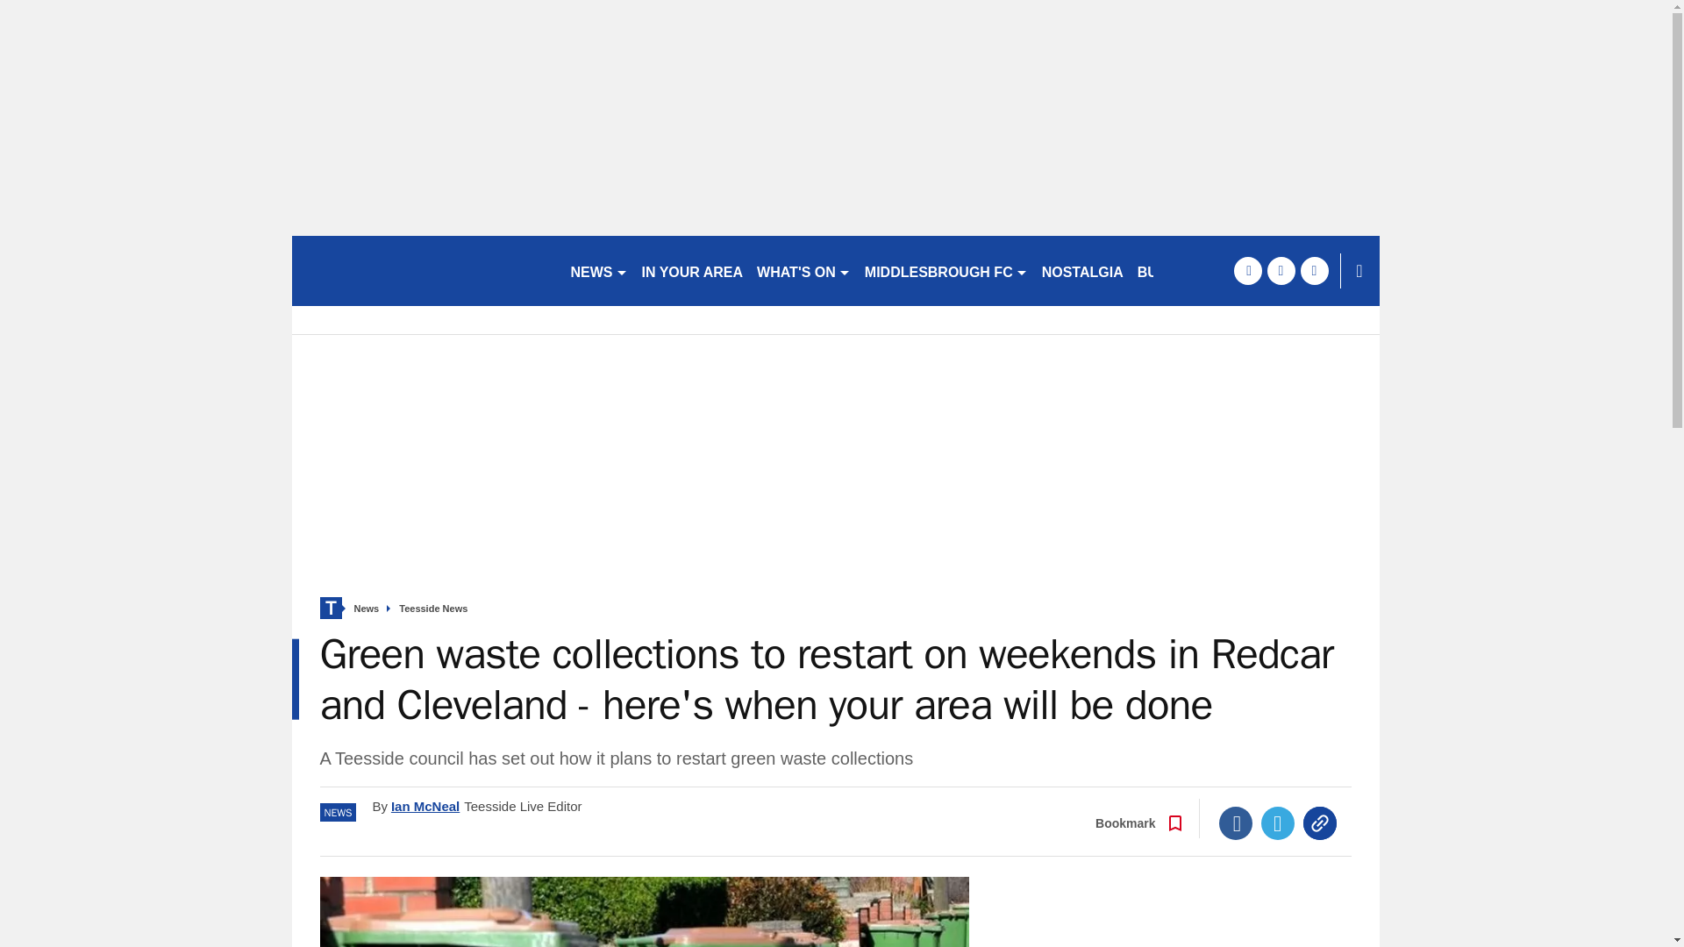 The width and height of the screenshot is (1684, 947). Describe the element at coordinates (693, 270) in the screenshot. I see `IN YOUR AREA` at that location.